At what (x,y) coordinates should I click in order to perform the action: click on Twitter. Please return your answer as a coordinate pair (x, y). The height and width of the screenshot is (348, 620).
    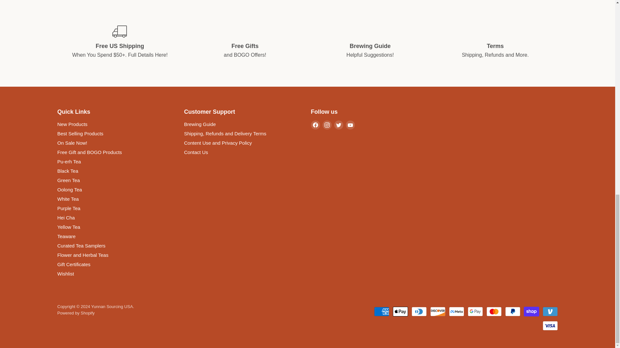
    Looking at the image, I should click on (338, 125).